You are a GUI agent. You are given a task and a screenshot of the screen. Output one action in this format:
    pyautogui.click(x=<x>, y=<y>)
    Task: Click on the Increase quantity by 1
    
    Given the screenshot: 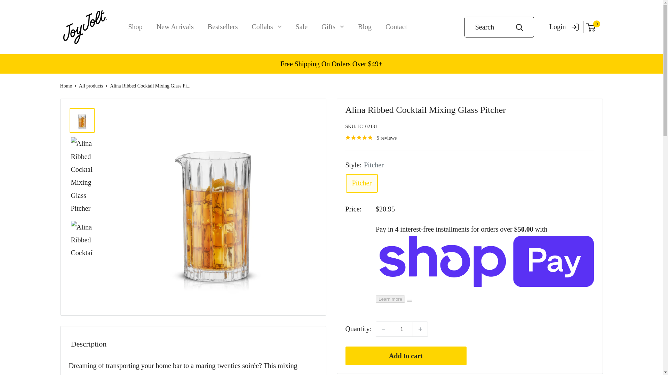 What is the action you would take?
    pyautogui.click(x=420, y=329)
    